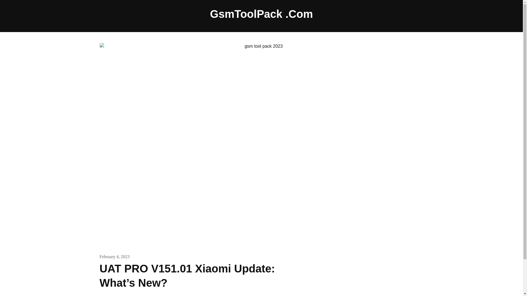 Image resolution: width=527 pixels, height=296 pixels. I want to click on February 4, 2023, so click(114, 257).